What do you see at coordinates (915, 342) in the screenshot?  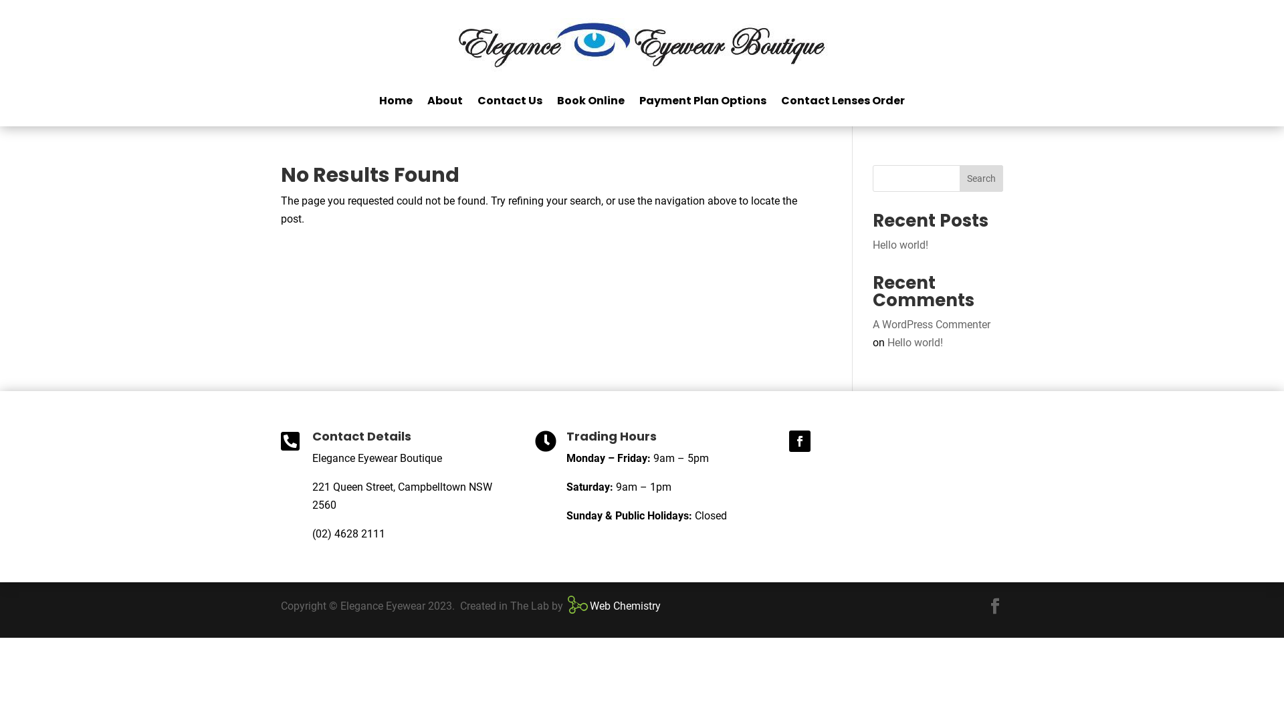 I see `Hello world!` at bounding box center [915, 342].